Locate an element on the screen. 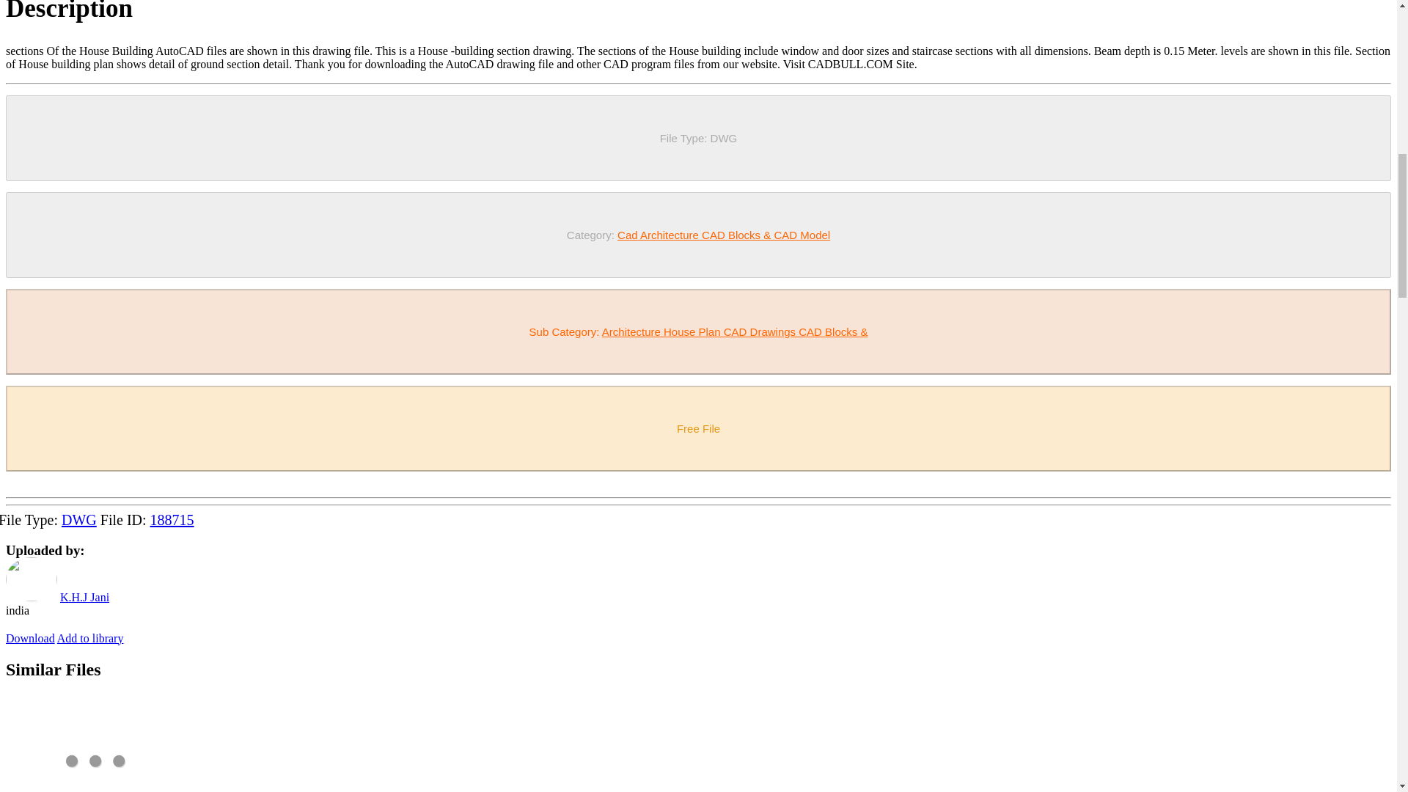 The width and height of the screenshot is (1408, 792). DWG is located at coordinates (79, 519).